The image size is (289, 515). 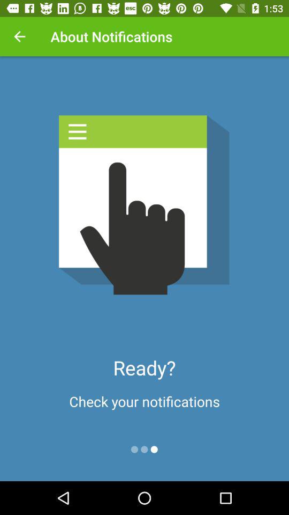 What do you see at coordinates (19, 36) in the screenshot?
I see `turn off the icon to the left of the about notifications item` at bounding box center [19, 36].